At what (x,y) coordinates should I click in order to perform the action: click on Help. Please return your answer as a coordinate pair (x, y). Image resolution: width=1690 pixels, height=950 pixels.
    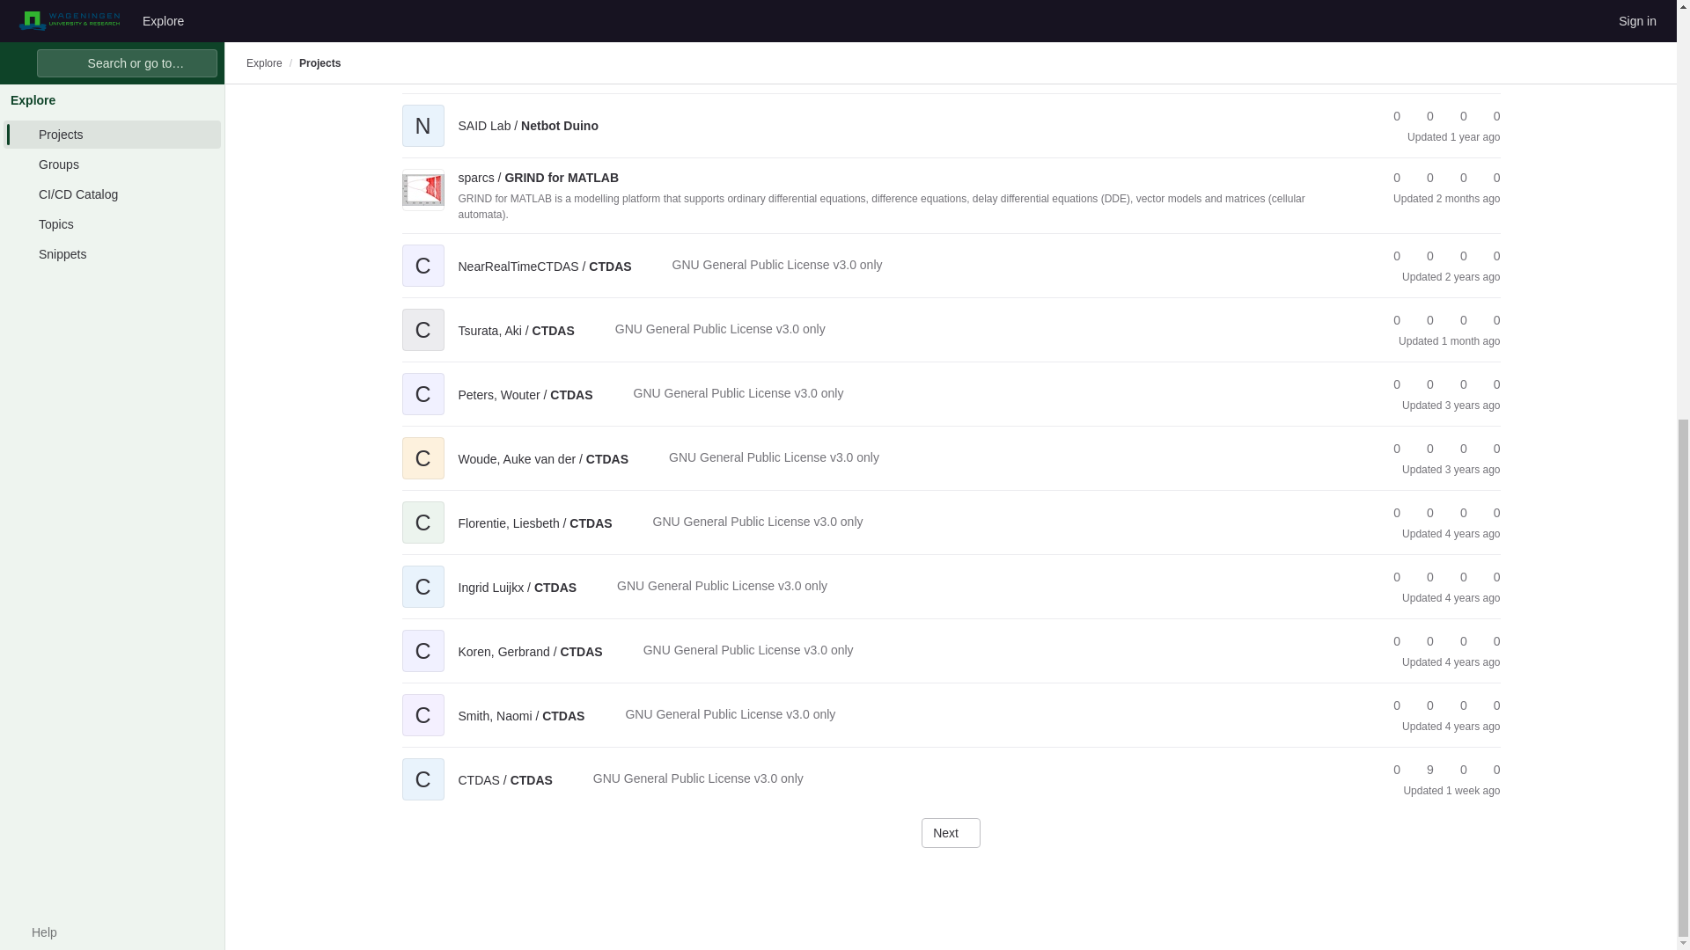
    Looking at the image, I should click on (35, 186).